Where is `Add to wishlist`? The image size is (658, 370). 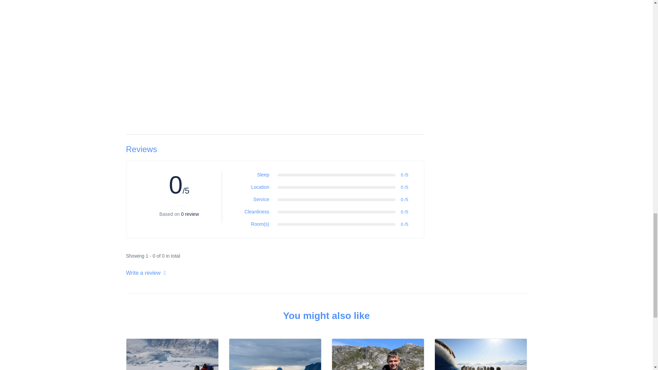 Add to wishlist is located at coordinates (312, 350).